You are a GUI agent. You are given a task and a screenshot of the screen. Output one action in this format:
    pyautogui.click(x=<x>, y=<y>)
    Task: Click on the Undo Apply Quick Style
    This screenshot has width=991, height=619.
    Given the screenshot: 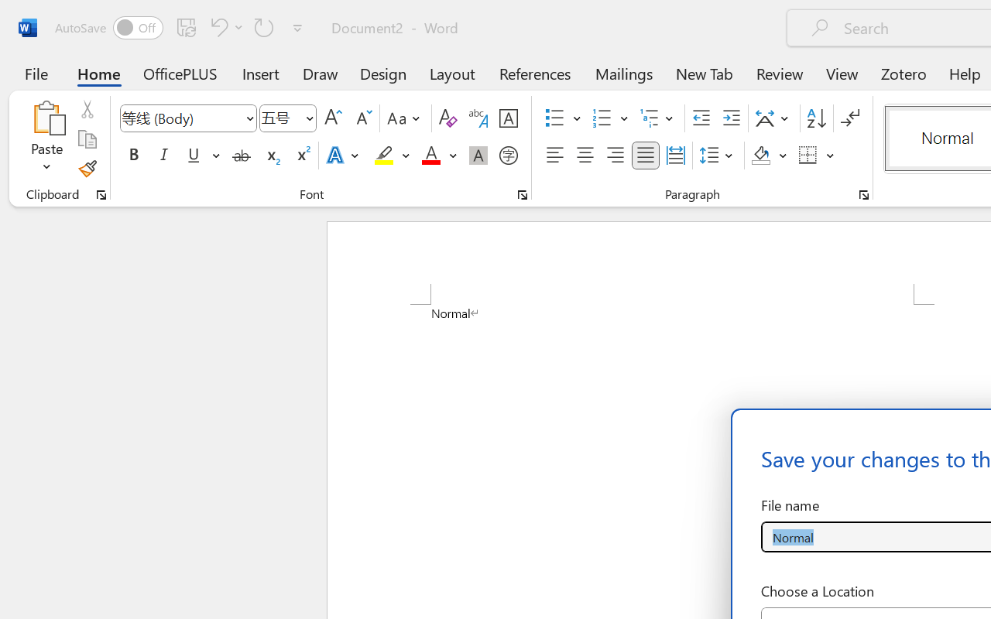 What is the action you would take?
    pyautogui.click(x=225, y=27)
    